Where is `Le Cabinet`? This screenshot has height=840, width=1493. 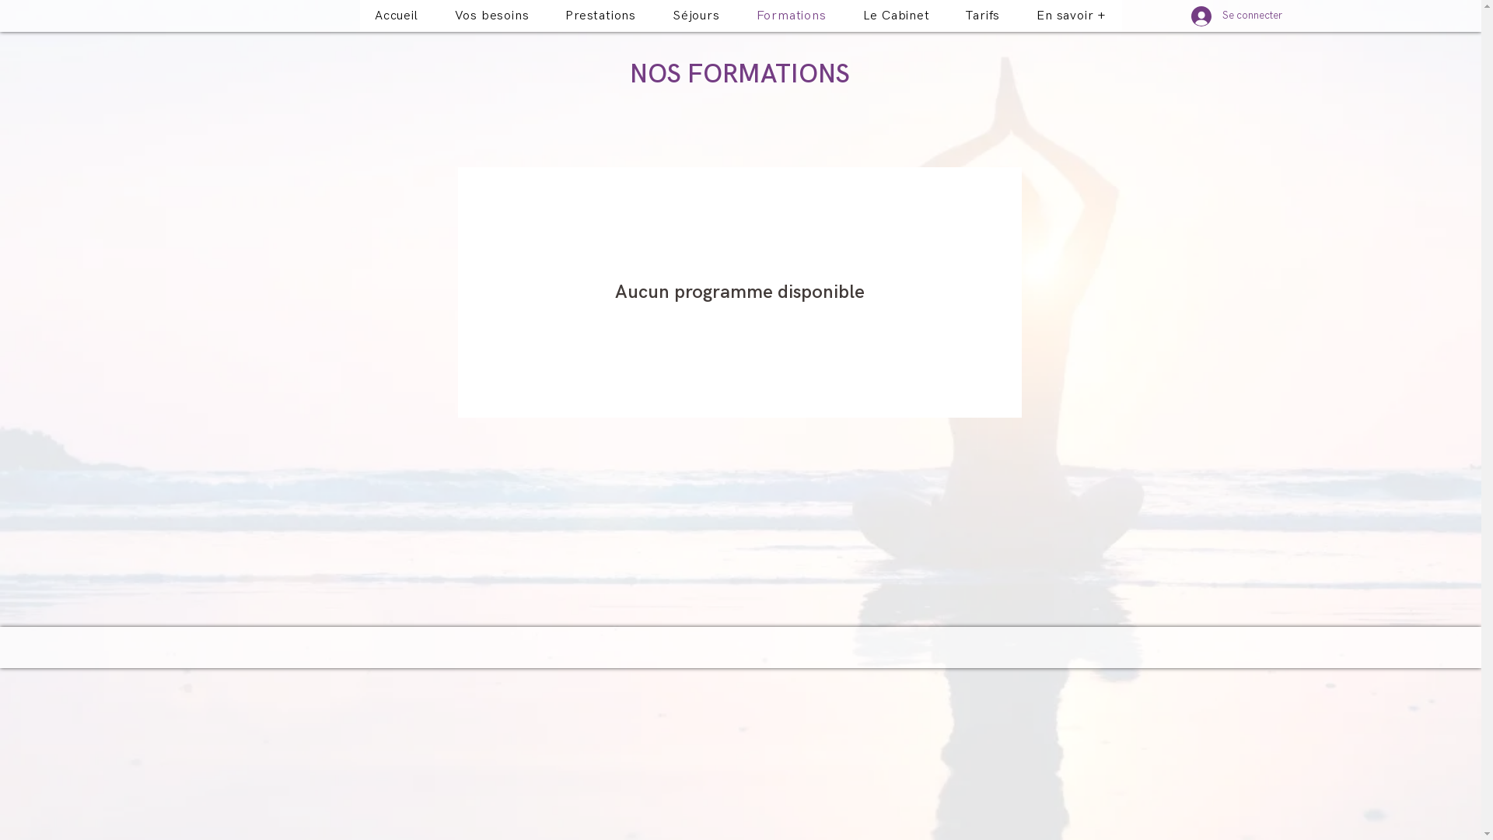
Le Cabinet is located at coordinates (896, 16).